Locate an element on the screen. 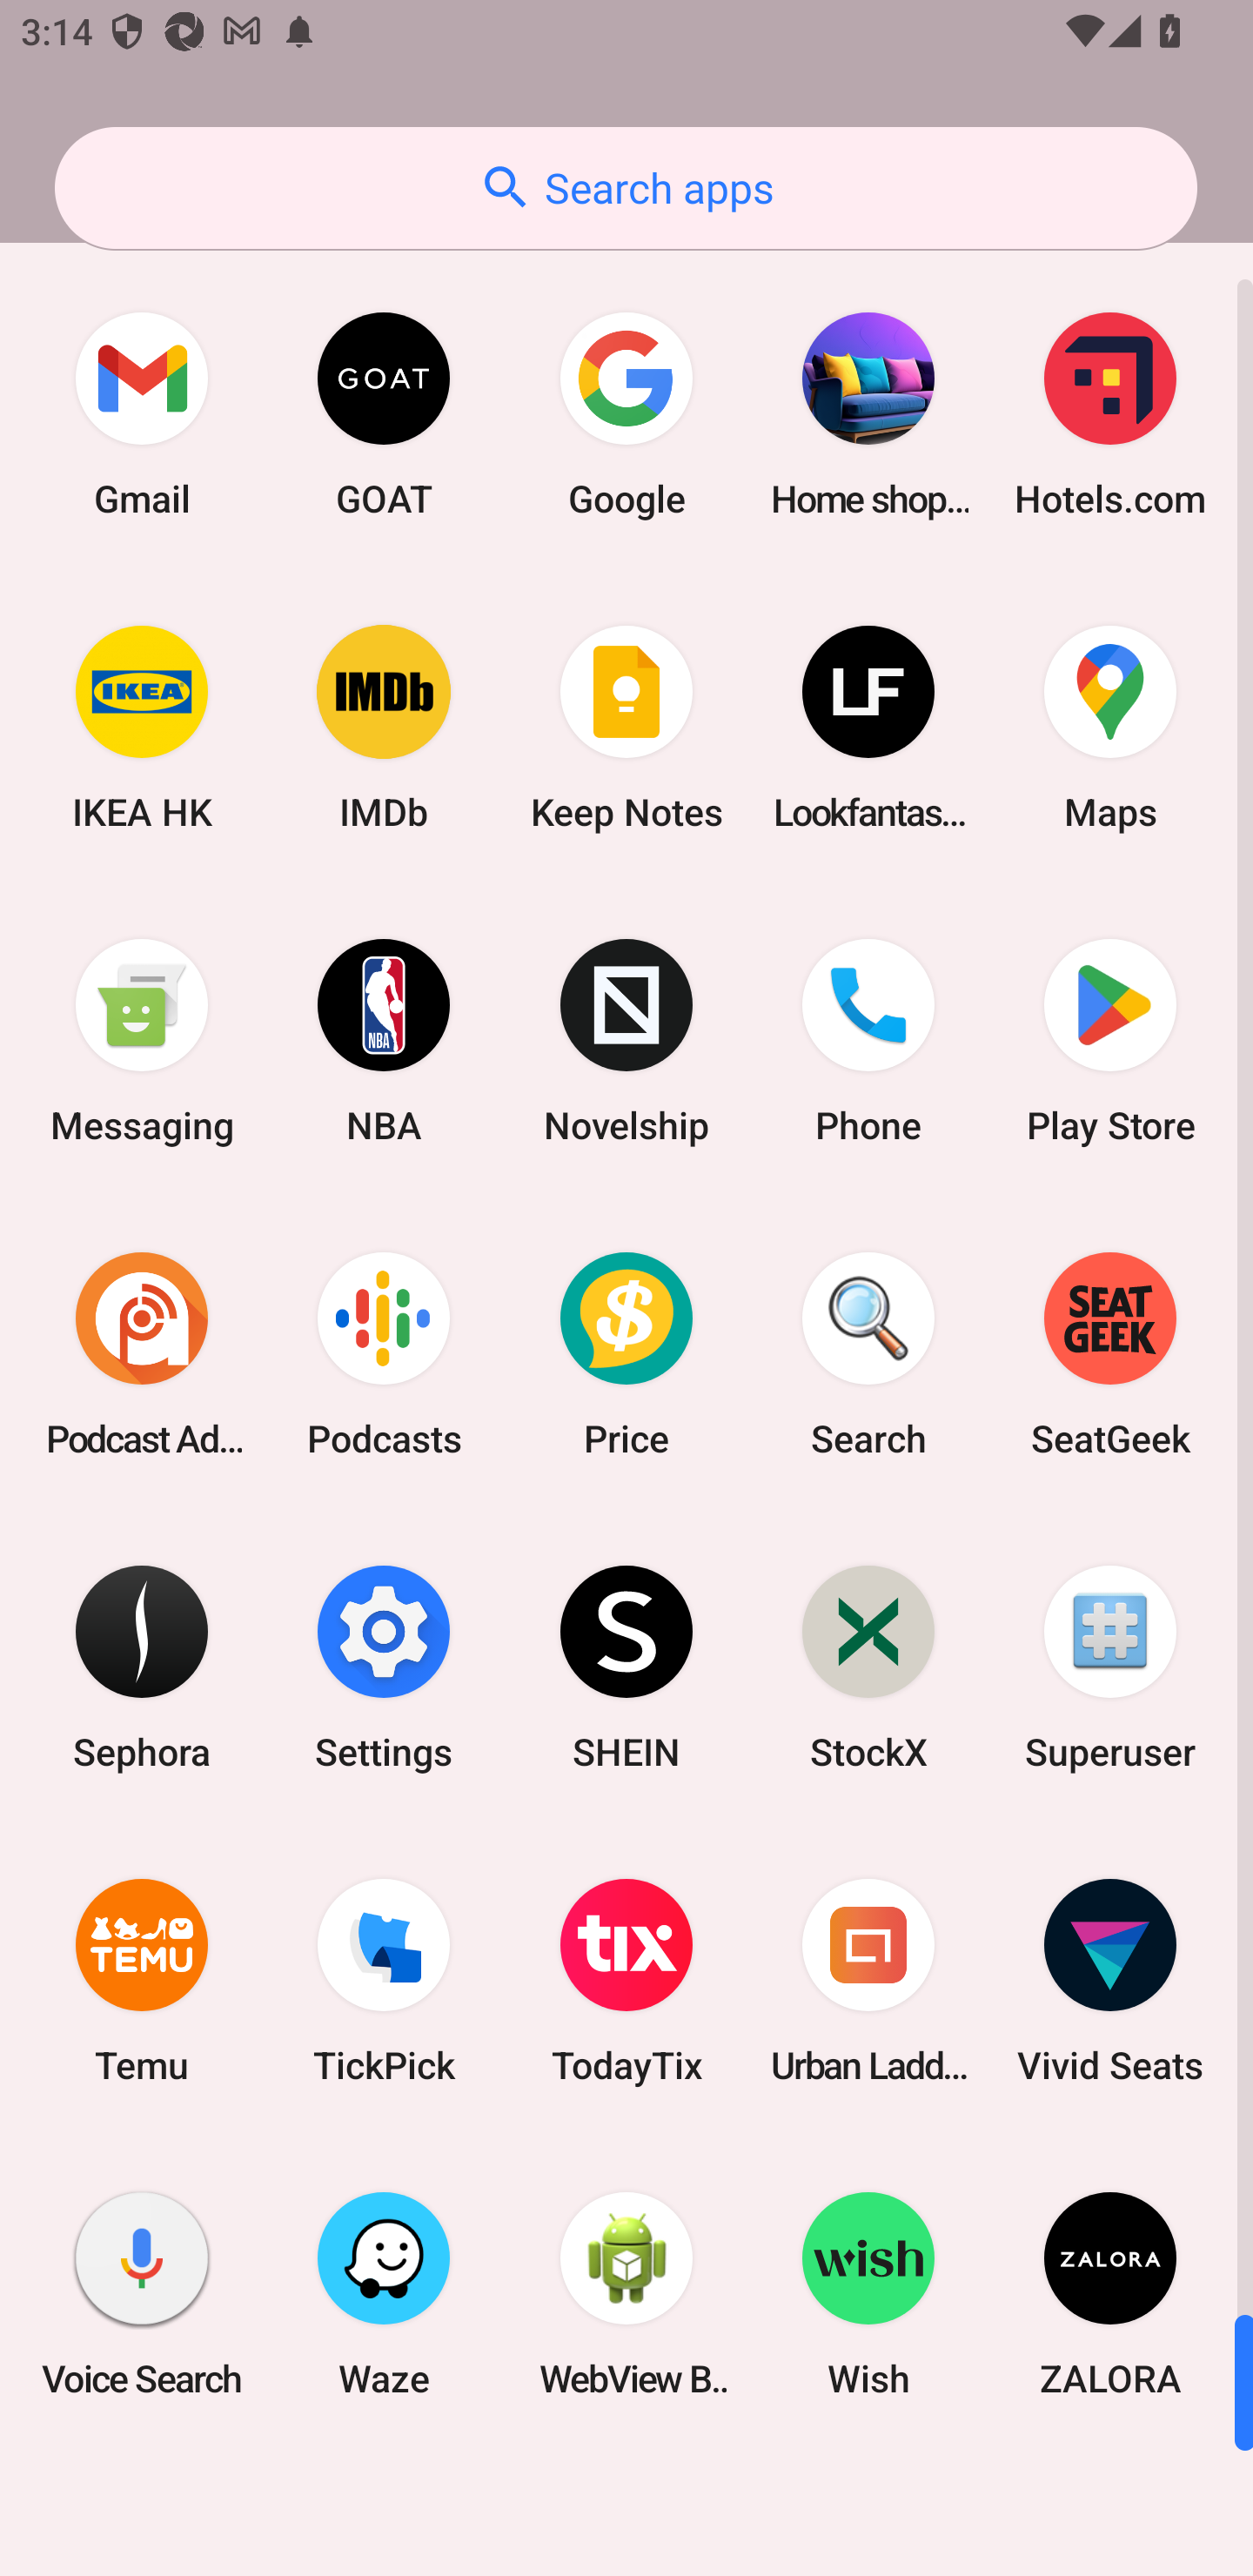 This screenshot has width=1253, height=2576. Waze is located at coordinates (384, 2293).